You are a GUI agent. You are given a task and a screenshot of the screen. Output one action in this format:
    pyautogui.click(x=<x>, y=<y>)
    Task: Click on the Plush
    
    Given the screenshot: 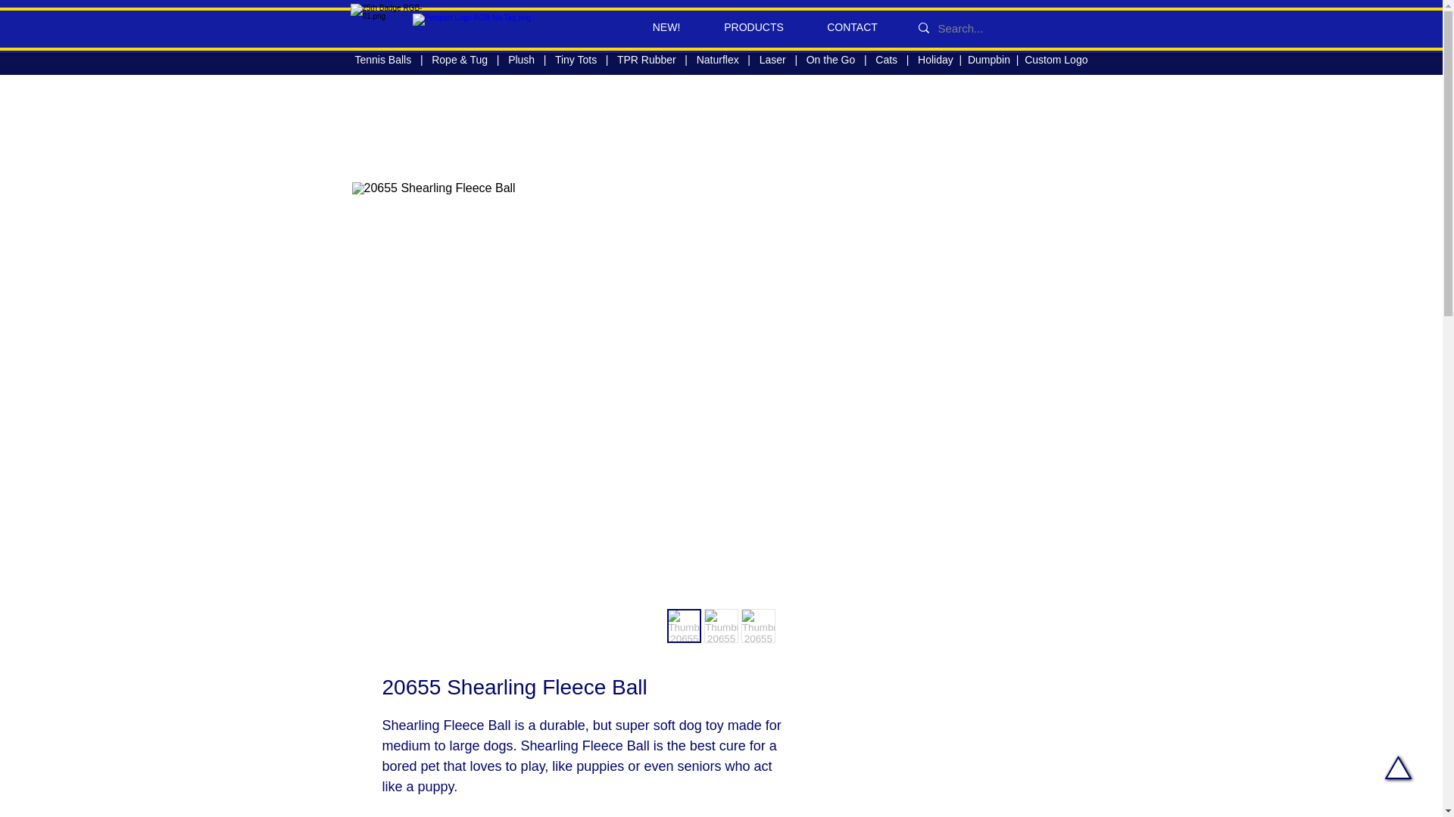 What is the action you would take?
    pyautogui.click(x=521, y=60)
    